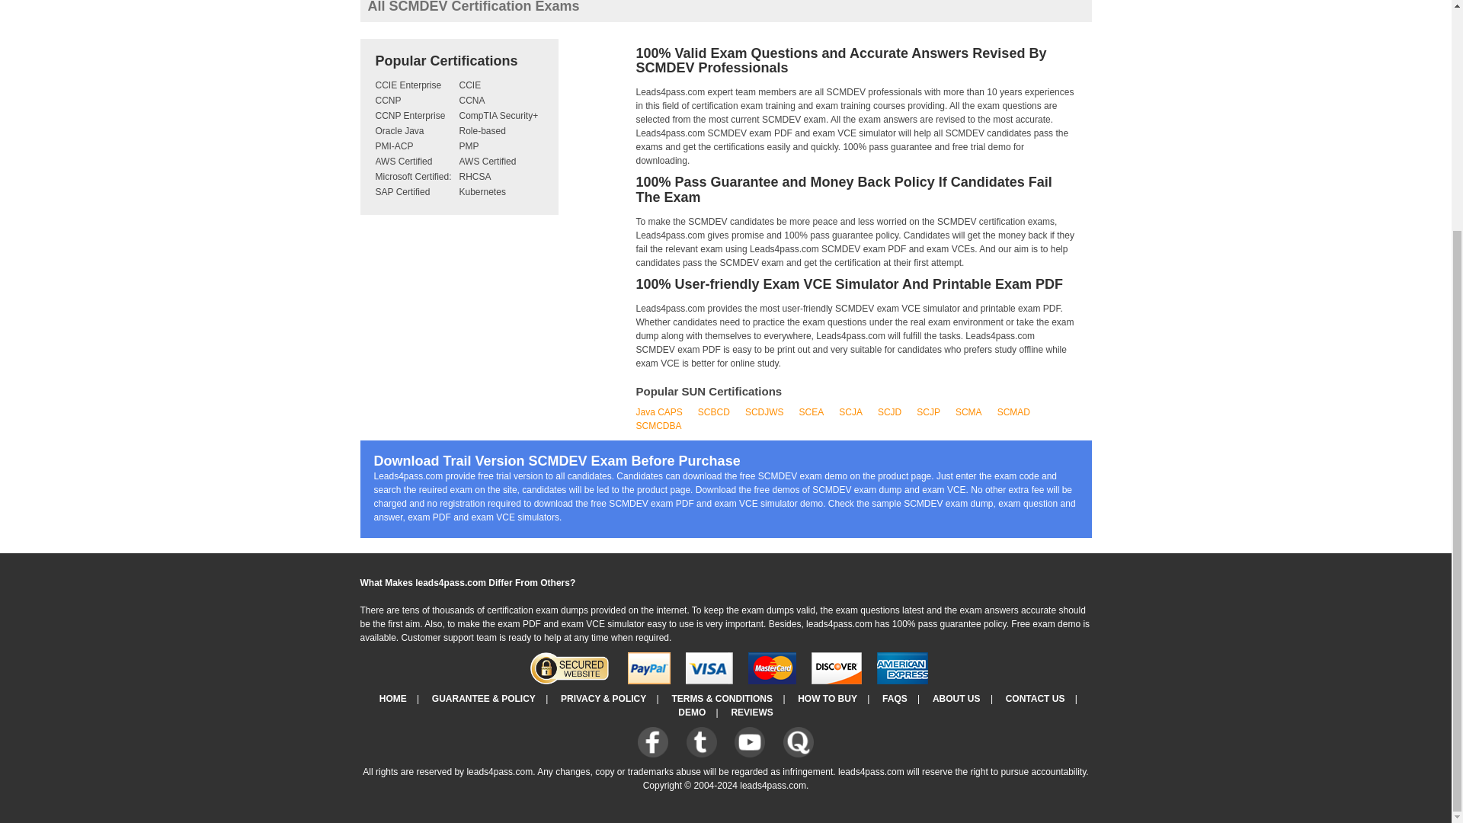  What do you see at coordinates (409, 115) in the screenshot?
I see `CCNP Enterprise` at bounding box center [409, 115].